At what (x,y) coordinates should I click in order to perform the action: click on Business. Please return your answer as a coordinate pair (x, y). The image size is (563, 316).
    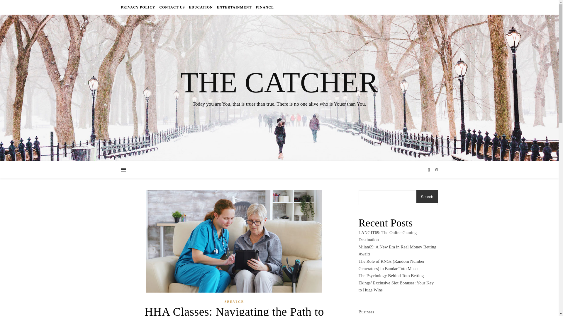
    Looking at the image, I should click on (366, 311).